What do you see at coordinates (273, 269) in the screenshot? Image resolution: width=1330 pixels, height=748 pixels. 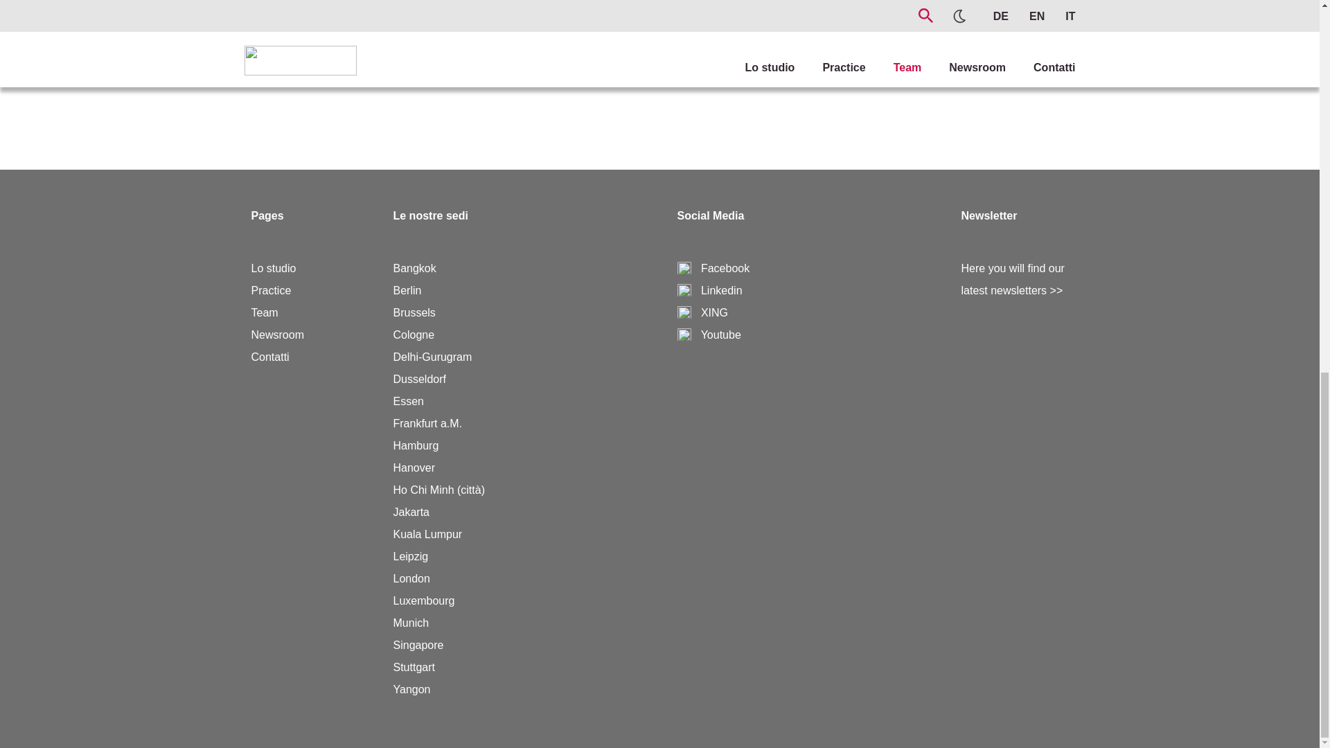 I see `Lo studio` at bounding box center [273, 269].